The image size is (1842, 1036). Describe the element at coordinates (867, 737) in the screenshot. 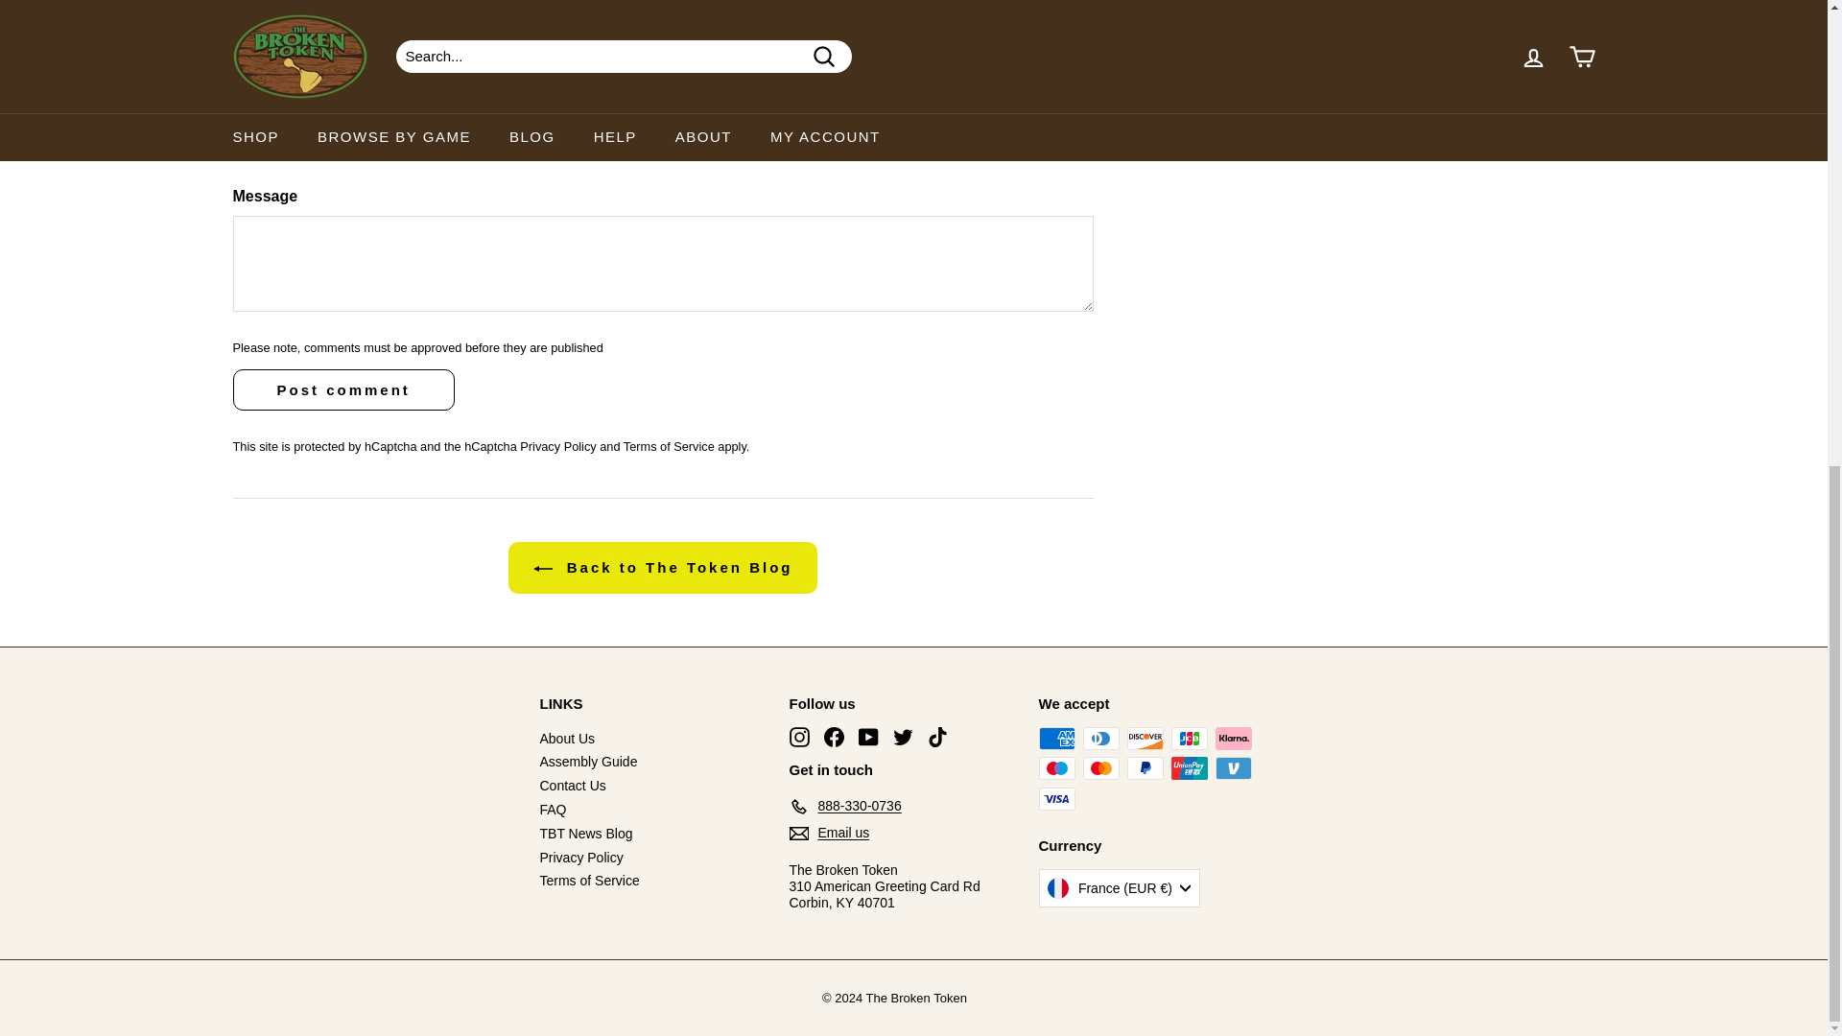

I see `The Broken Token on YouTube` at that location.